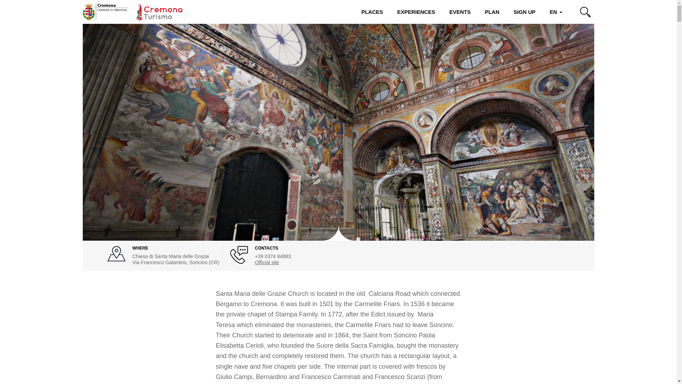 Image resolution: width=682 pixels, height=384 pixels. What do you see at coordinates (416, 12) in the screenshot?
I see `EXPERIENCES` at bounding box center [416, 12].